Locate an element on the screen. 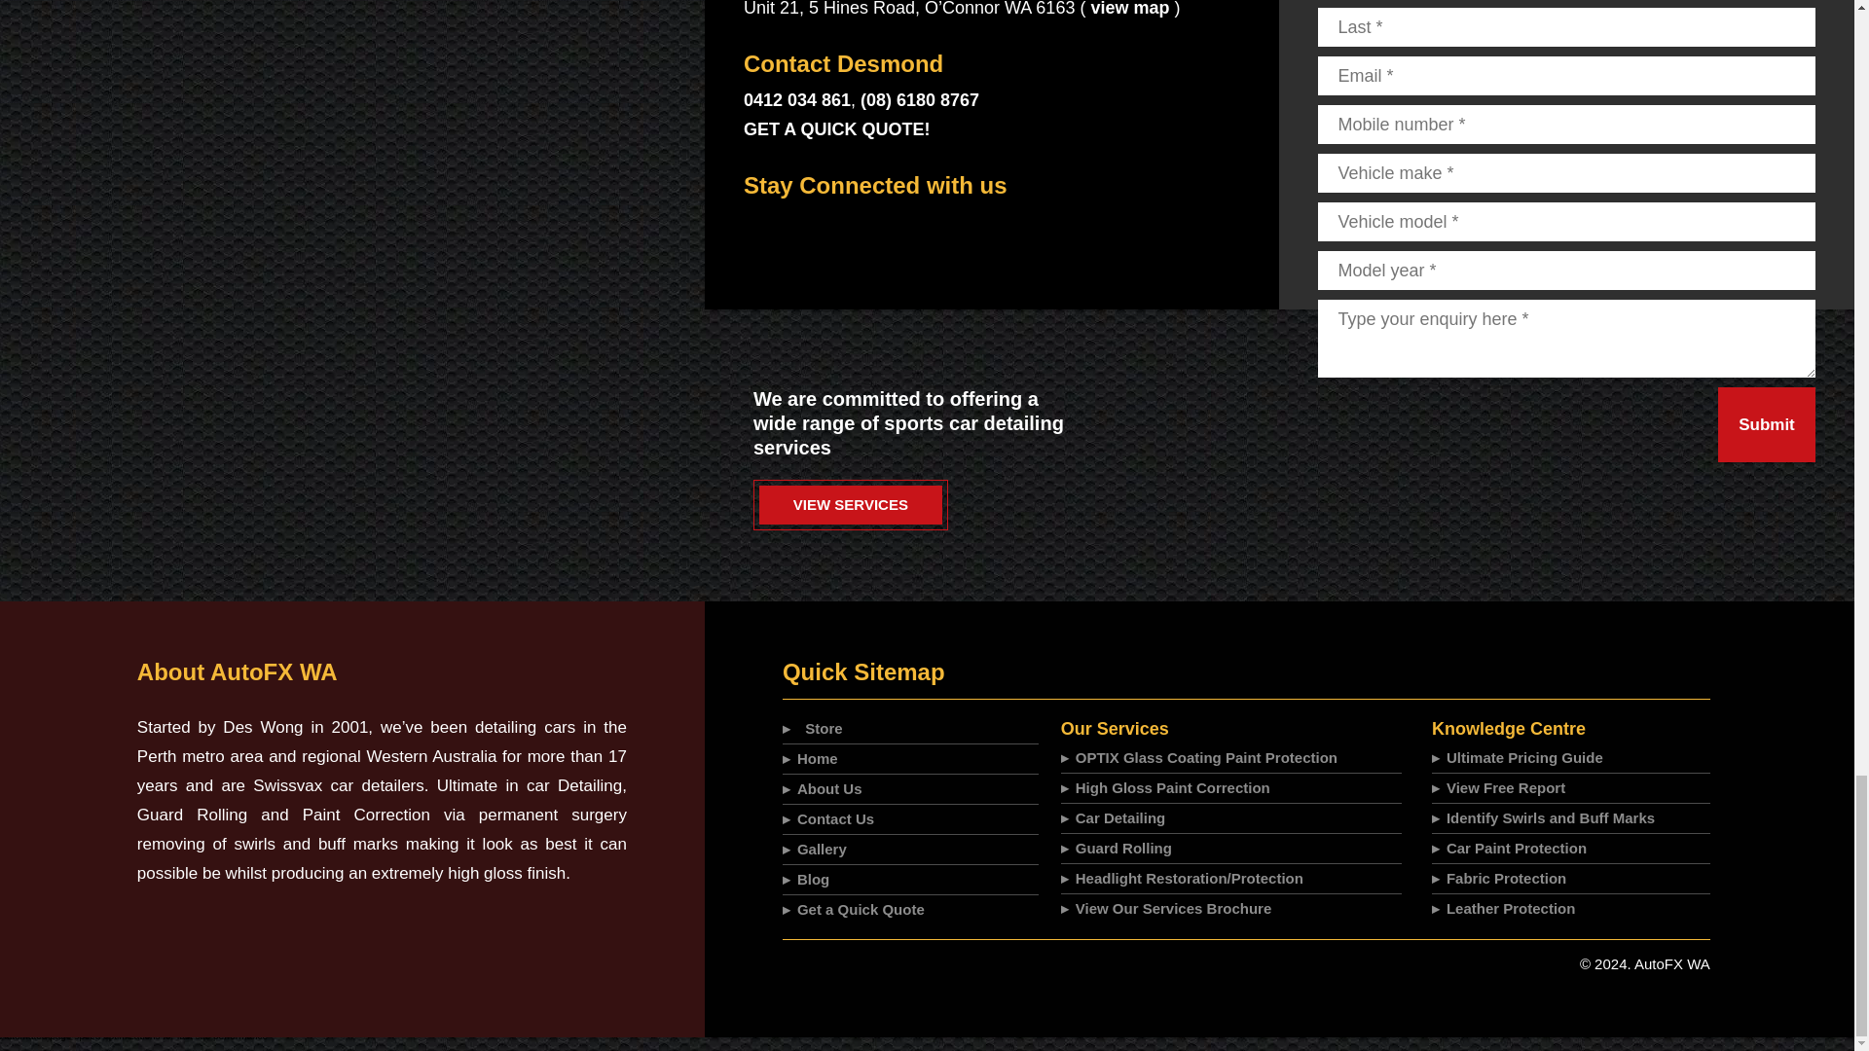  view map on googlemap is located at coordinates (1129, 9).